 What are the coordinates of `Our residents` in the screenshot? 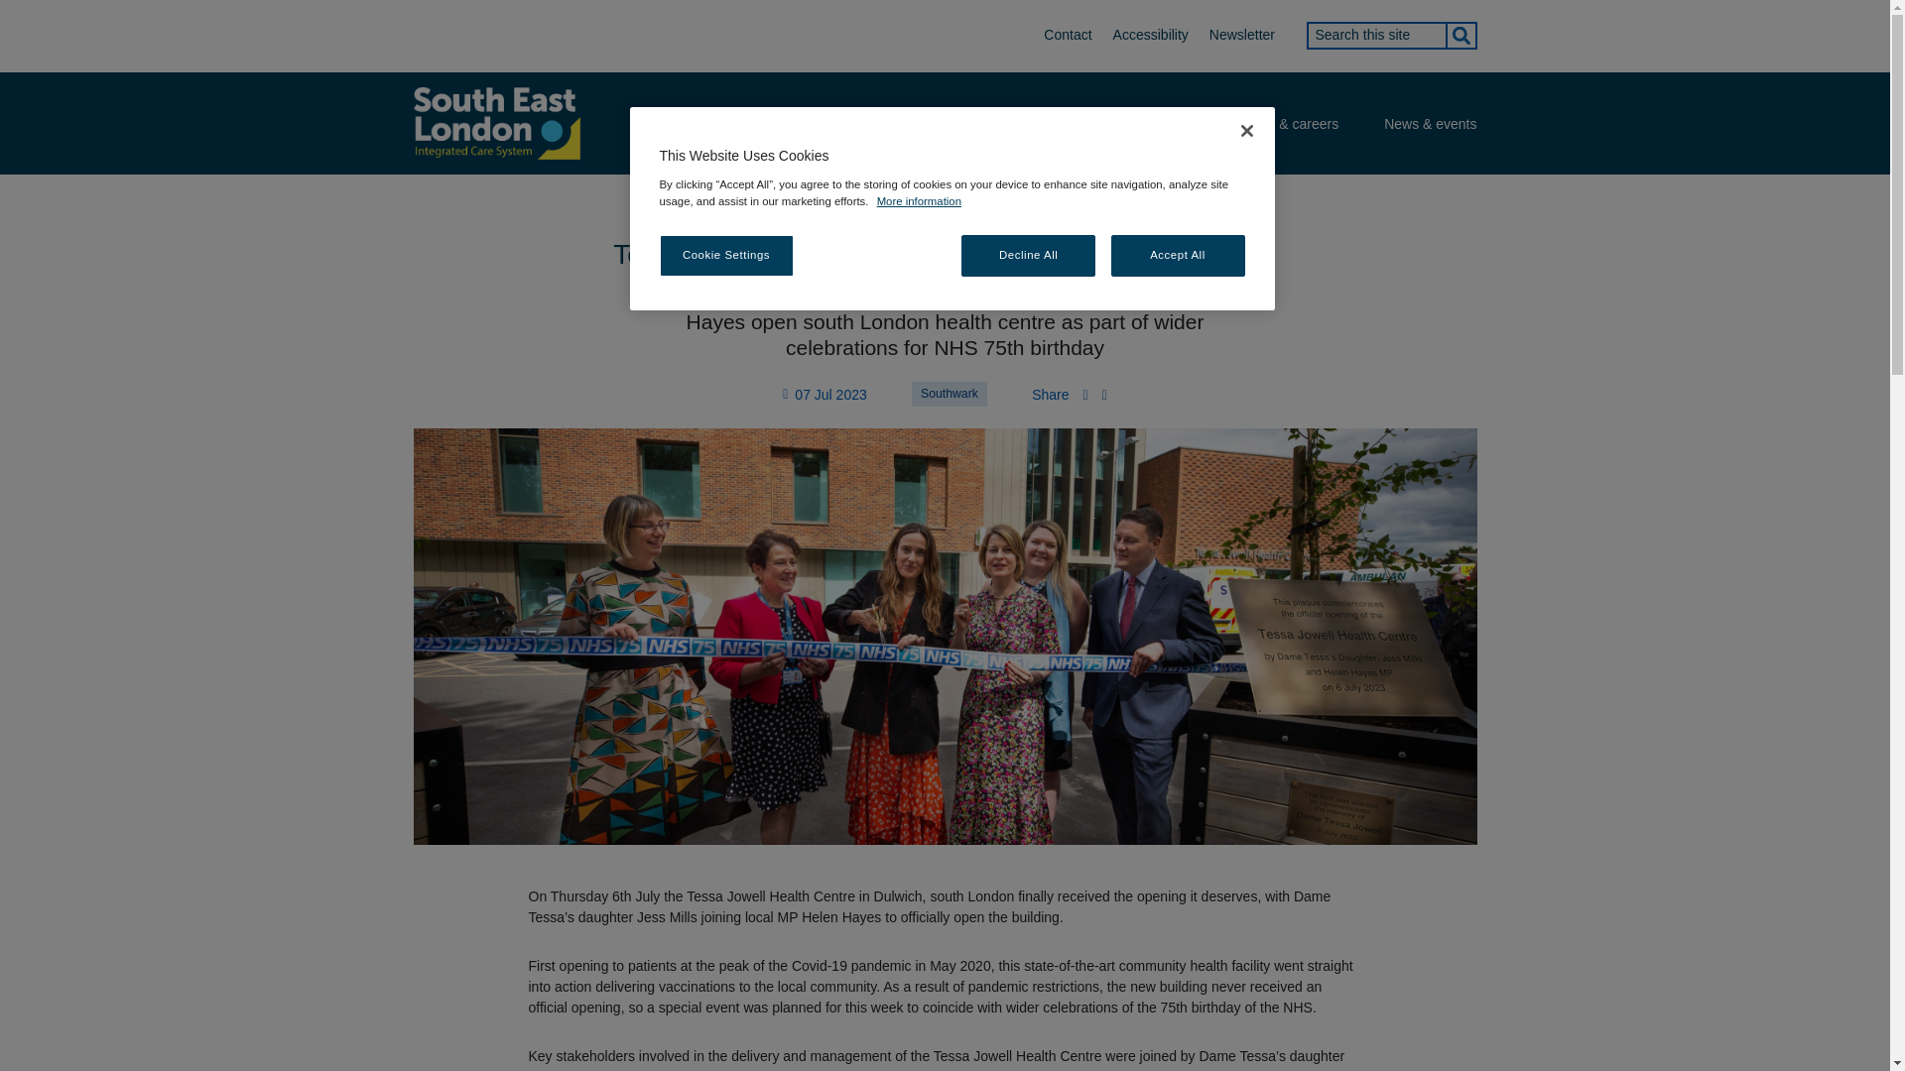 It's located at (796, 124).